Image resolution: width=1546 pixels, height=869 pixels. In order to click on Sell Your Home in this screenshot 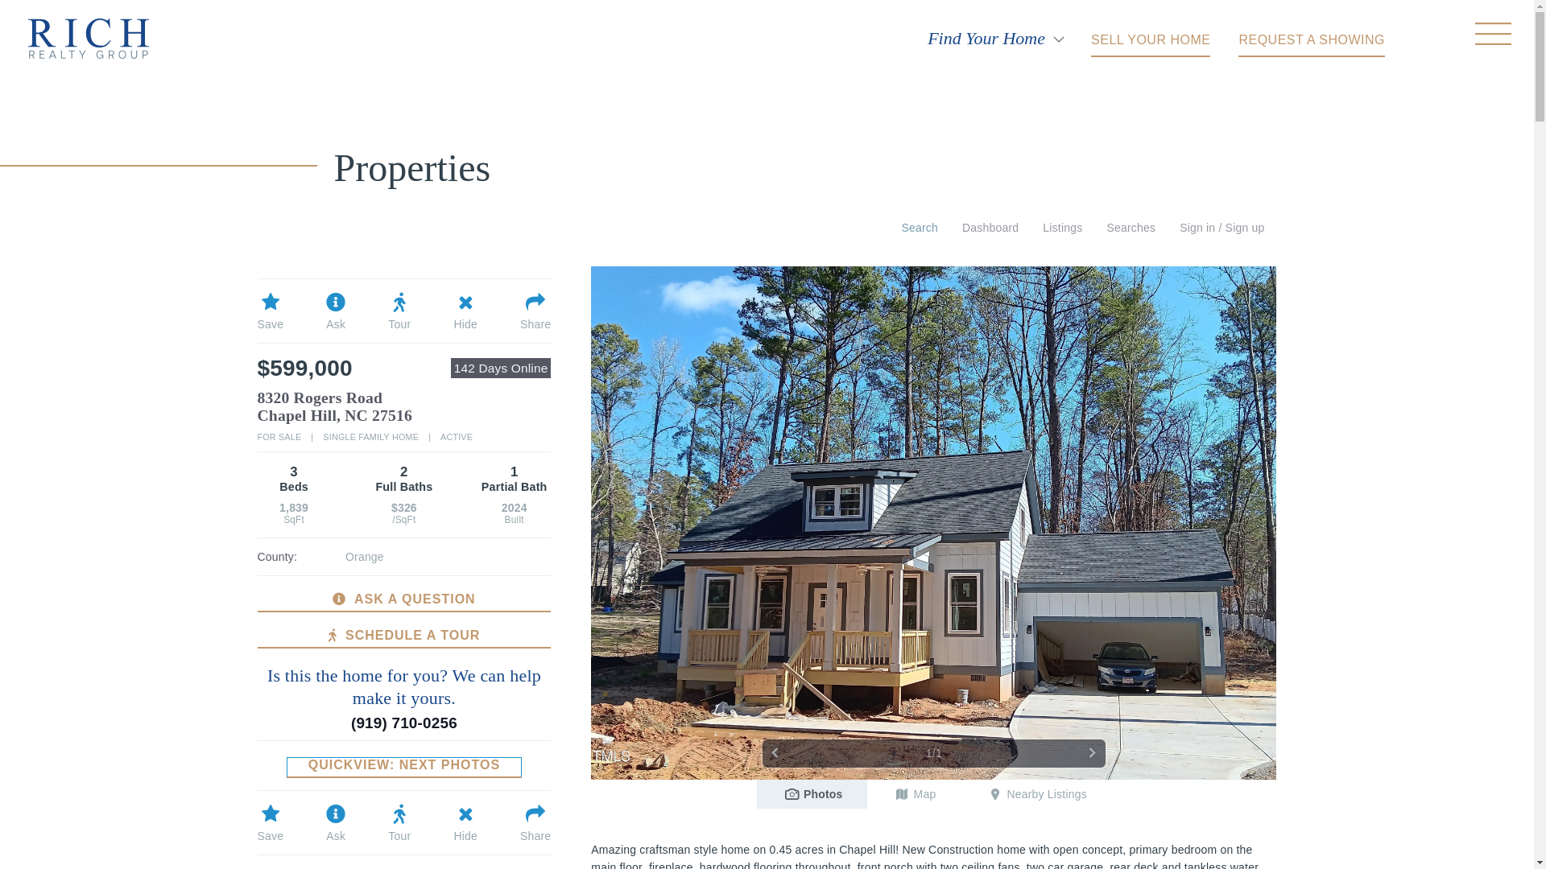, I will do `click(1151, 39)`.